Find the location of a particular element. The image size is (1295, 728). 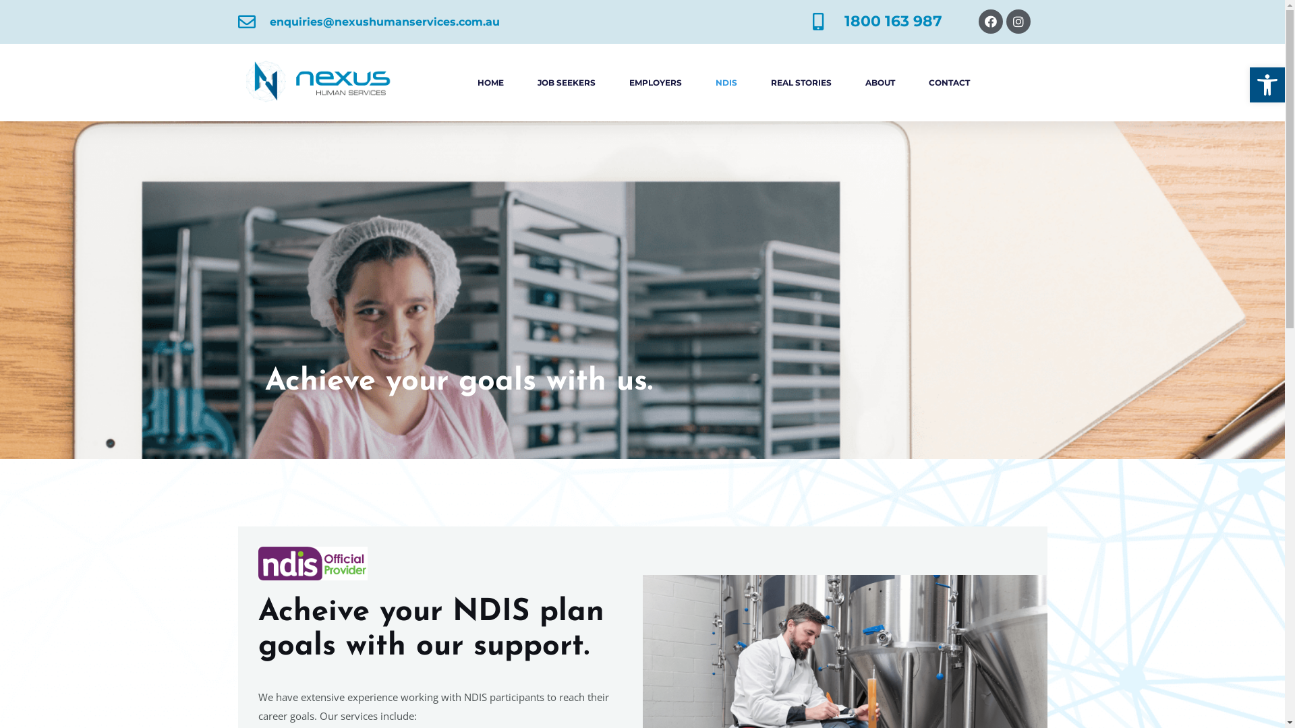

HOME is located at coordinates (491, 83).